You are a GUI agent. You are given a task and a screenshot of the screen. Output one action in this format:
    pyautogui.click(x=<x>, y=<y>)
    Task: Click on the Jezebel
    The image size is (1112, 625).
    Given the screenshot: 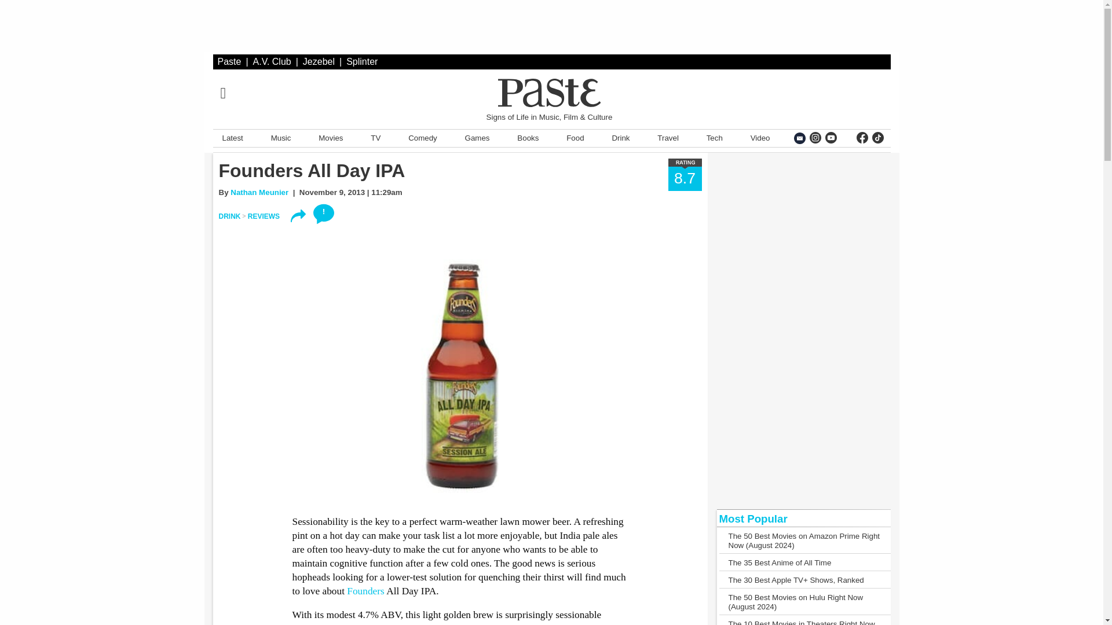 What is the action you would take?
    pyautogui.click(x=319, y=61)
    